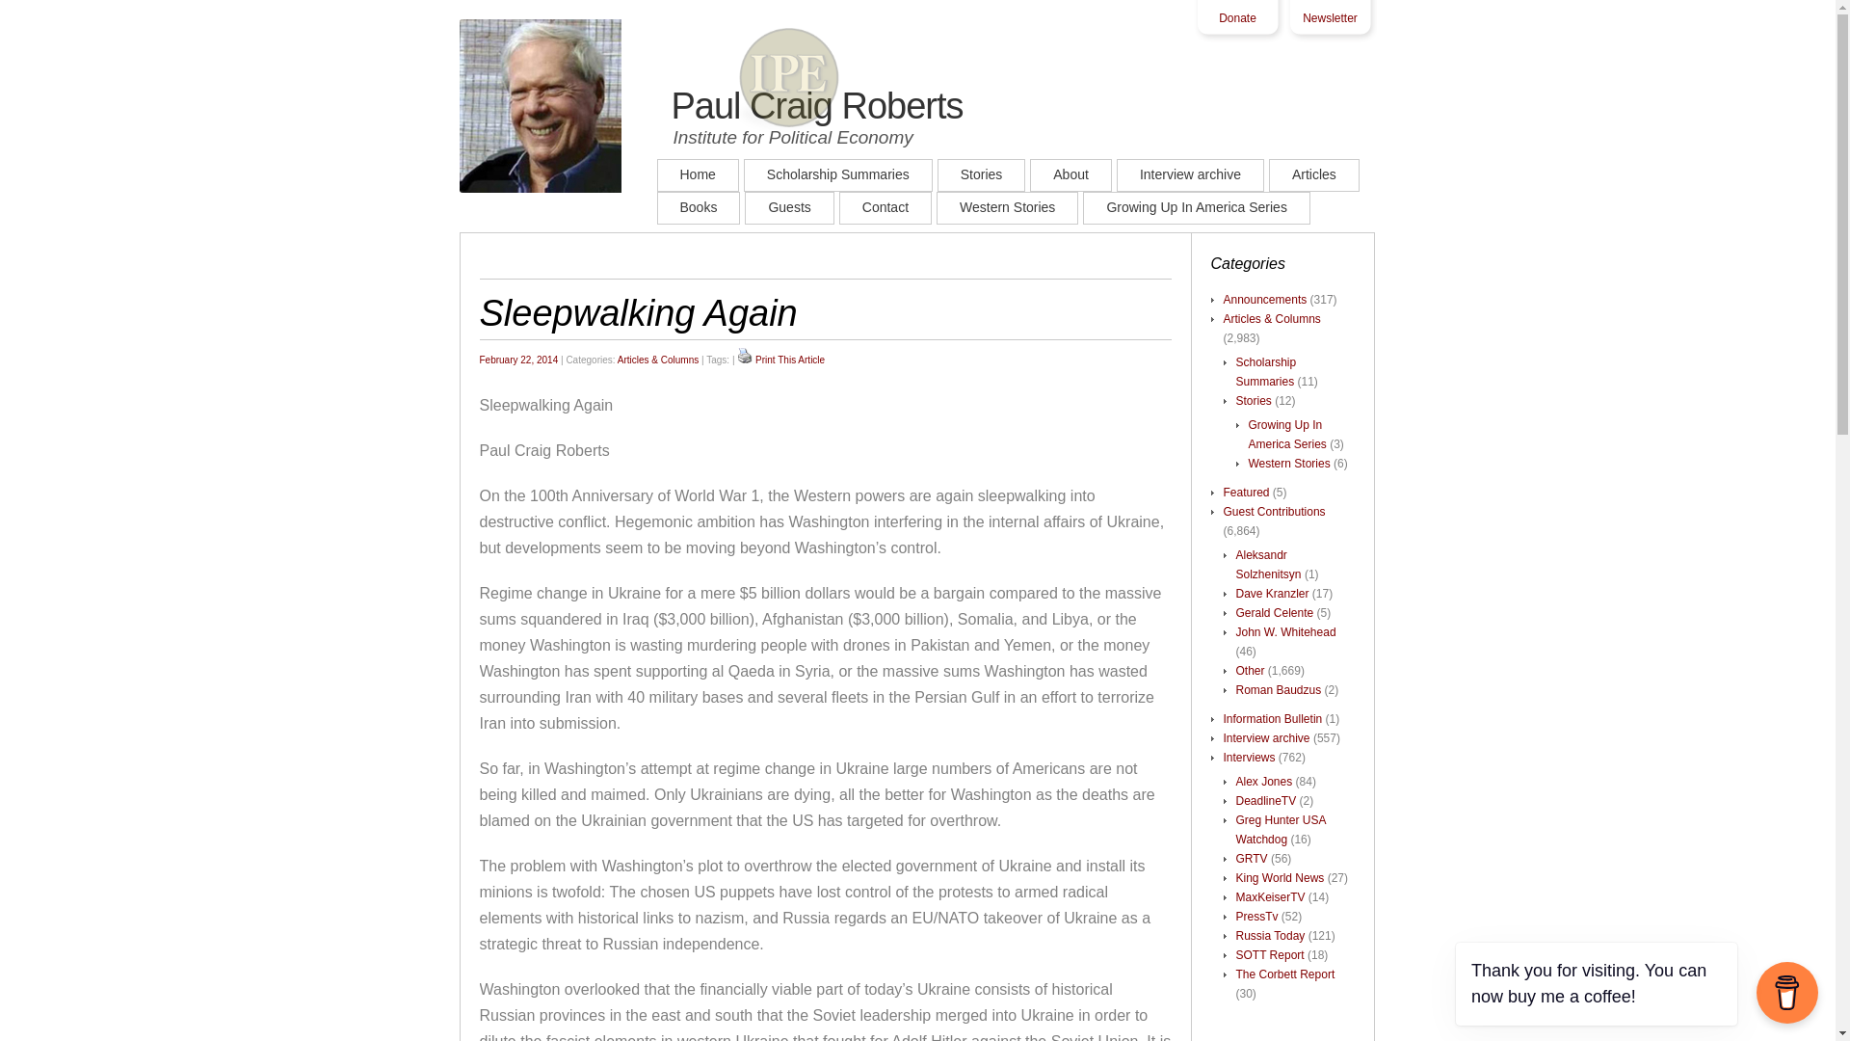 The height and width of the screenshot is (1041, 1850). I want to click on Books, so click(698, 209).